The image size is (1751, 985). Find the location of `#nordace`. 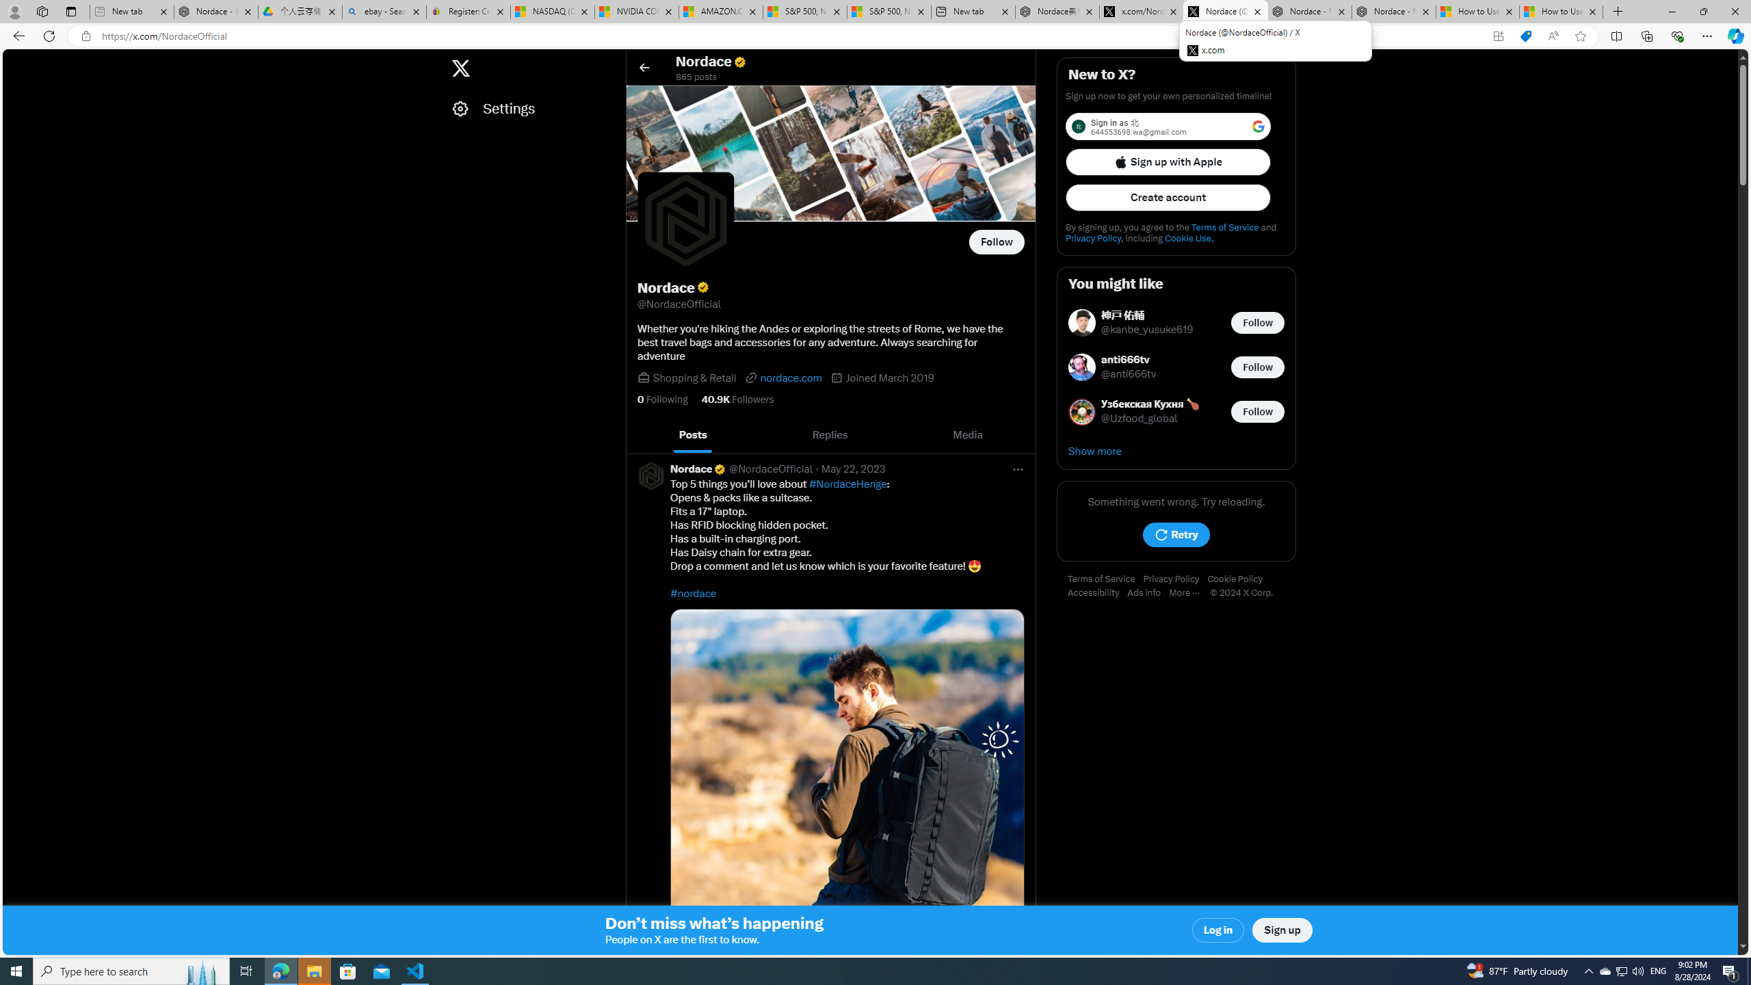

#nordace is located at coordinates (694, 593).